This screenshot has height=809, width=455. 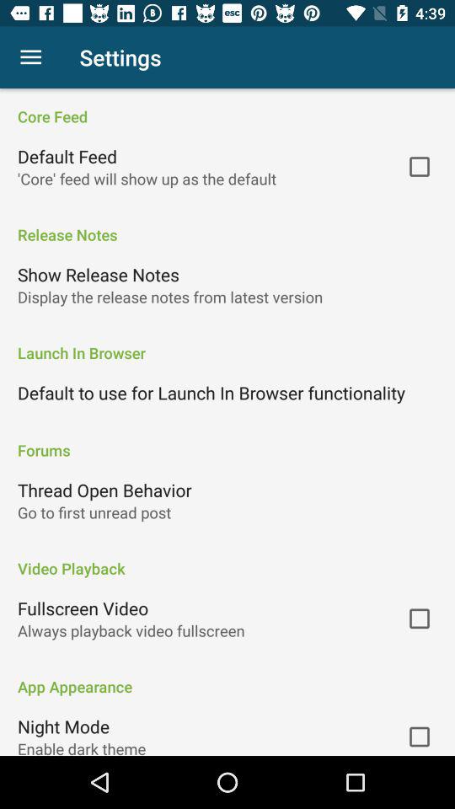 I want to click on click on default feed box, so click(x=419, y=166).